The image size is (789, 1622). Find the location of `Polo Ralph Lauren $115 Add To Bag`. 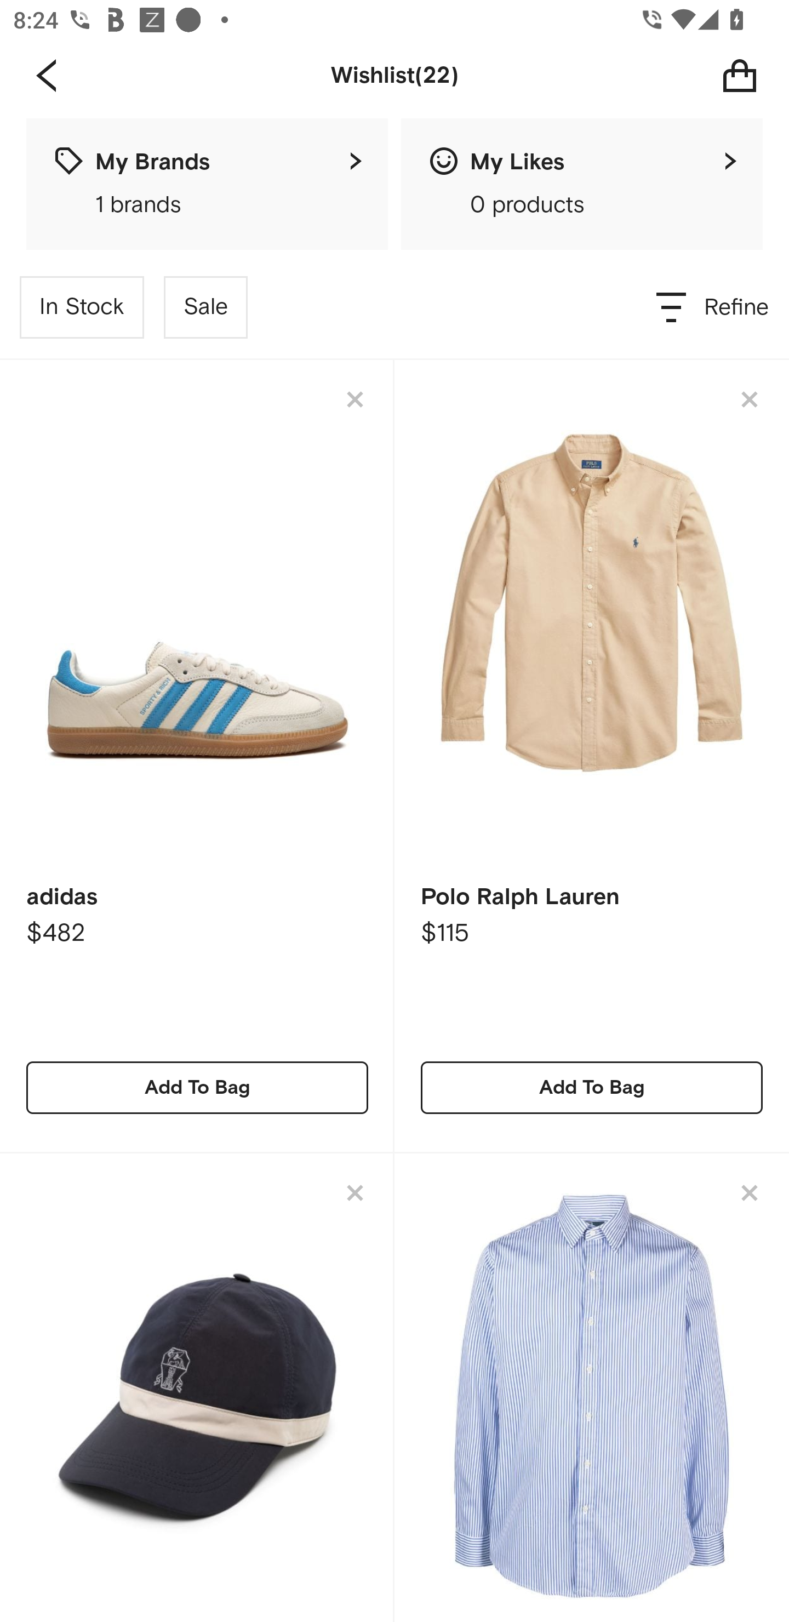

Polo Ralph Lauren $115 Add To Bag is located at coordinates (592, 756).